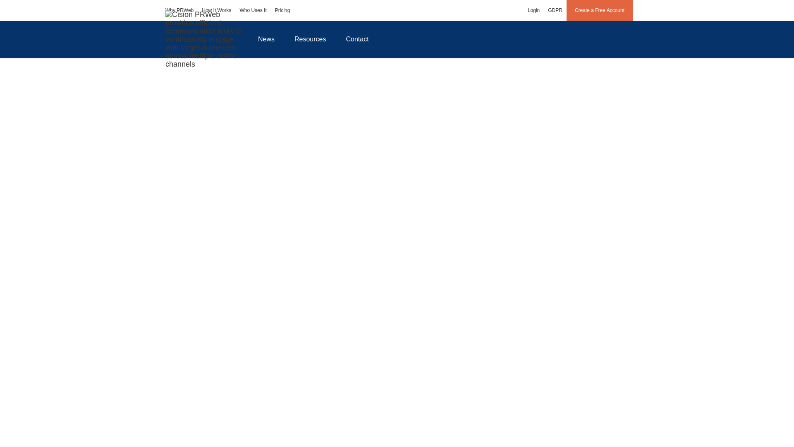 This screenshot has width=794, height=447. What do you see at coordinates (179, 10) in the screenshot?
I see `Why PRWeb` at bounding box center [179, 10].